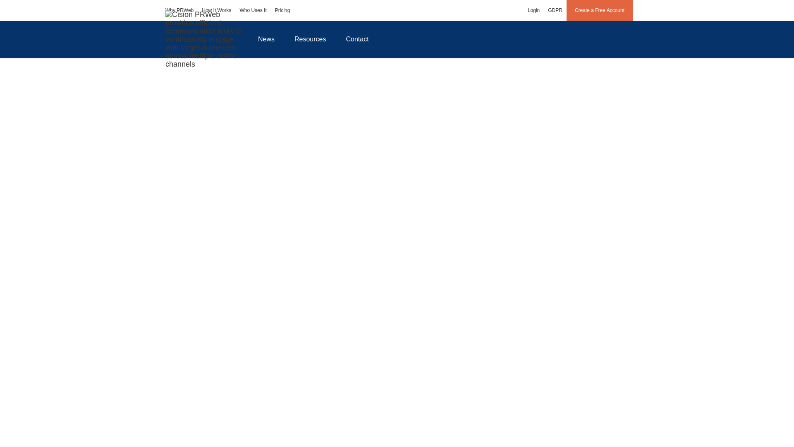 This screenshot has width=794, height=447. What do you see at coordinates (179, 10) in the screenshot?
I see `Why PRWeb` at bounding box center [179, 10].